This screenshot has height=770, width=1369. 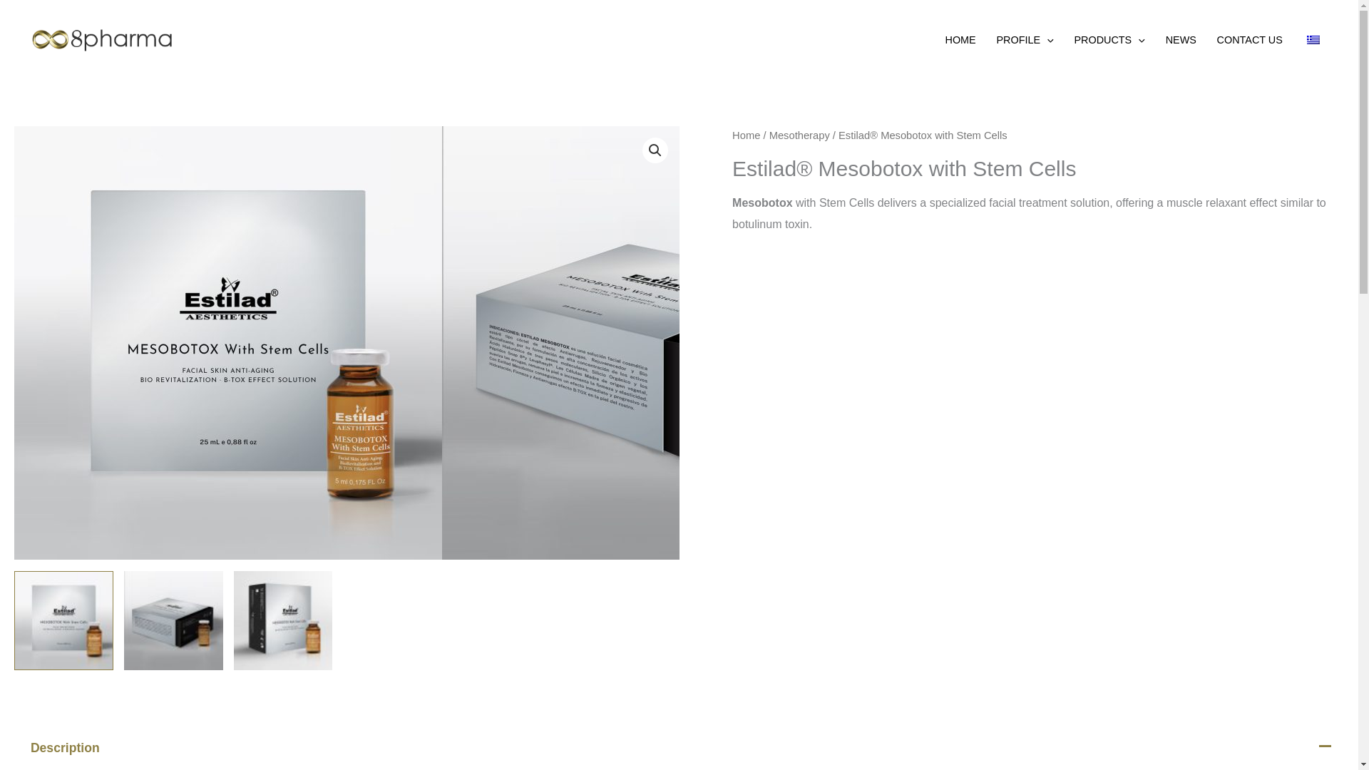 What do you see at coordinates (1181, 39) in the screenshot?
I see `NEWS` at bounding box center [1181, 39].